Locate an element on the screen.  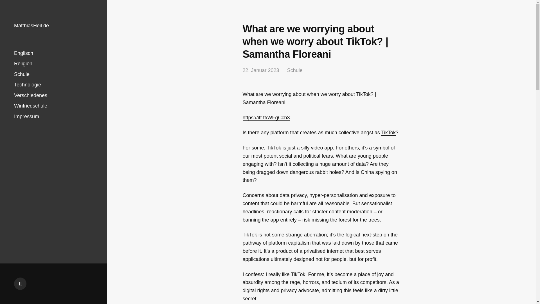
Technologie is located at coordinates (27, 85).